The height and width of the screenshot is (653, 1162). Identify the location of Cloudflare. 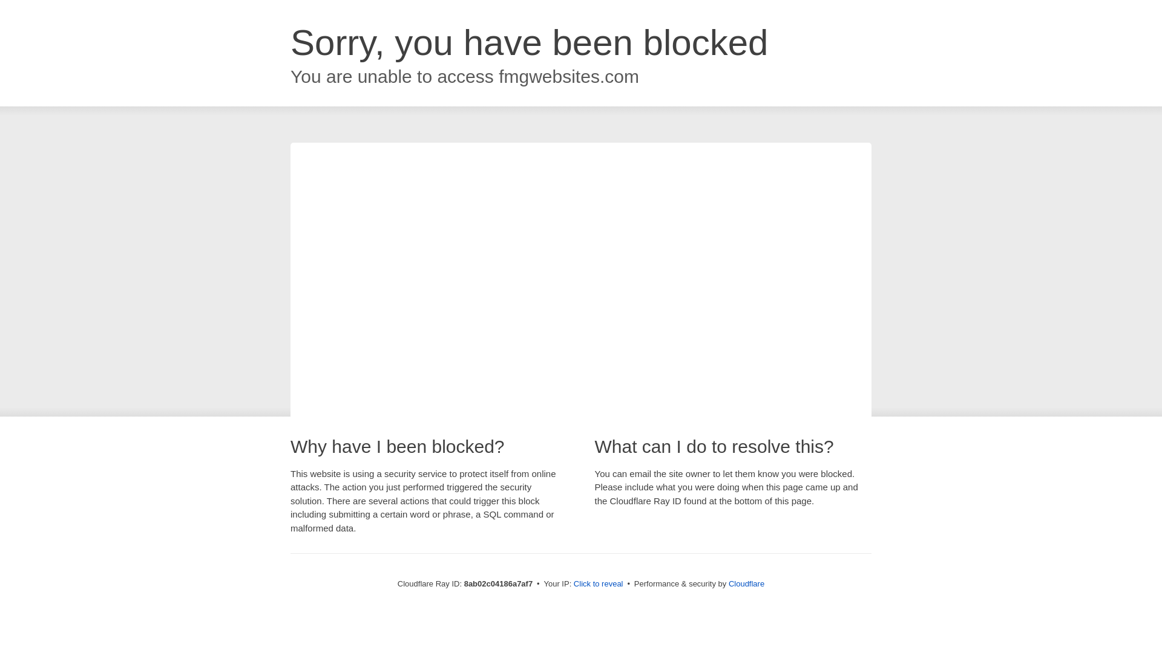
(746, 583).